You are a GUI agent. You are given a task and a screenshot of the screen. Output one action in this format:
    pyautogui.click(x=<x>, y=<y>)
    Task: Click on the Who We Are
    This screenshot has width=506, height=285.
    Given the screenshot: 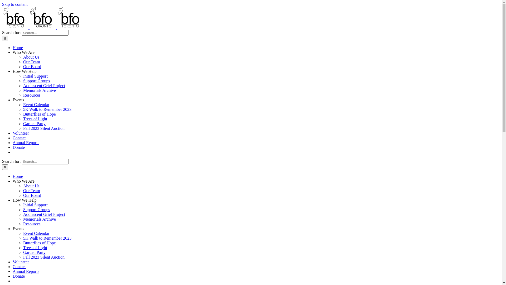 What is the action you would take?
    pyautogui.click(x=24, y=181)
    